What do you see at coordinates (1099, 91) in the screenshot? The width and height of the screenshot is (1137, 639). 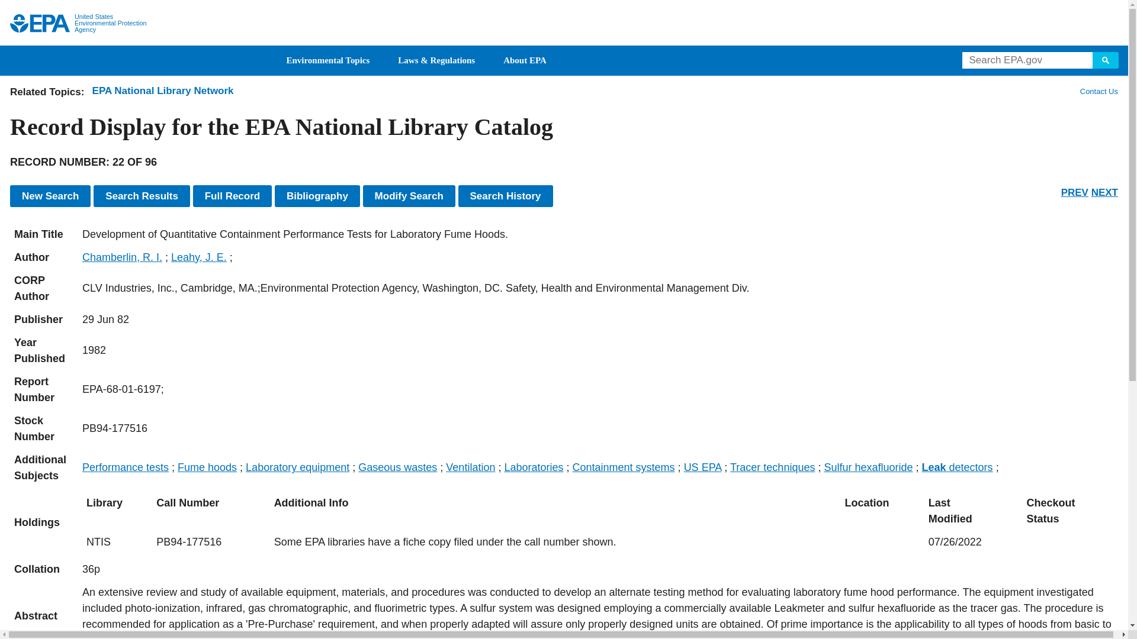 I see `Contact the EPA National Library Network` at bounding box center [1099, 91].